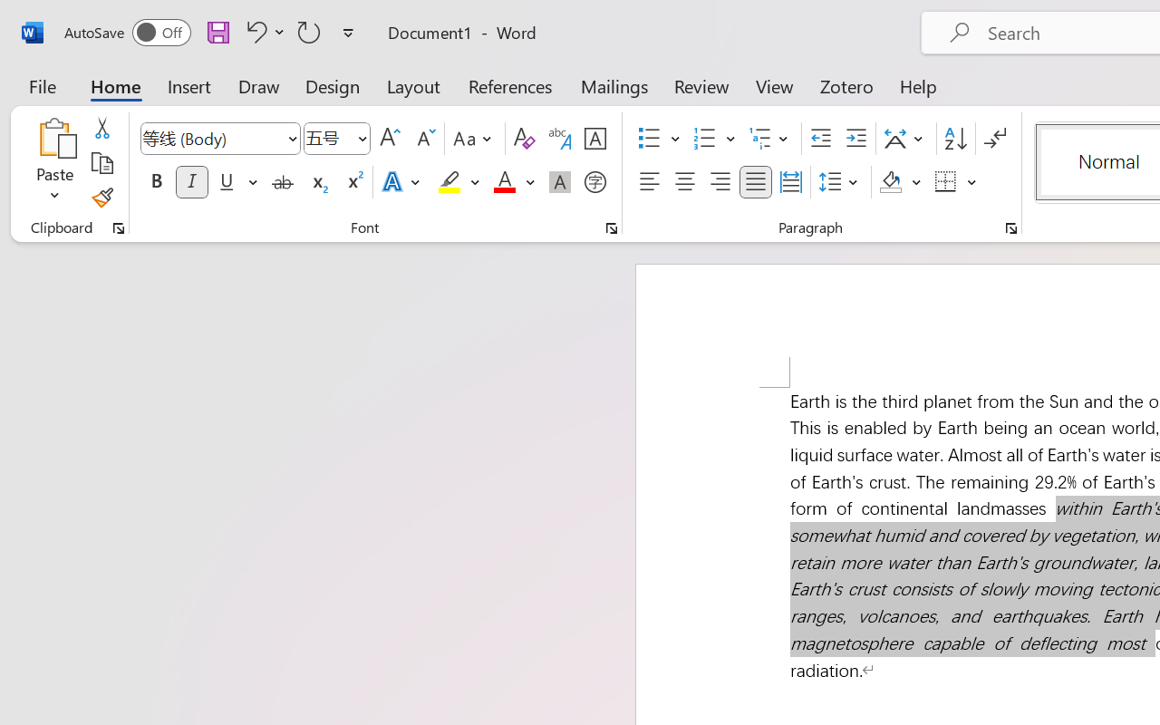 Image resolution: width=1160 pixels, height=725 pixels. Describe the element at coordinates (402, 182) in the screenshot. I see `Text Effects and Typography` at that location.